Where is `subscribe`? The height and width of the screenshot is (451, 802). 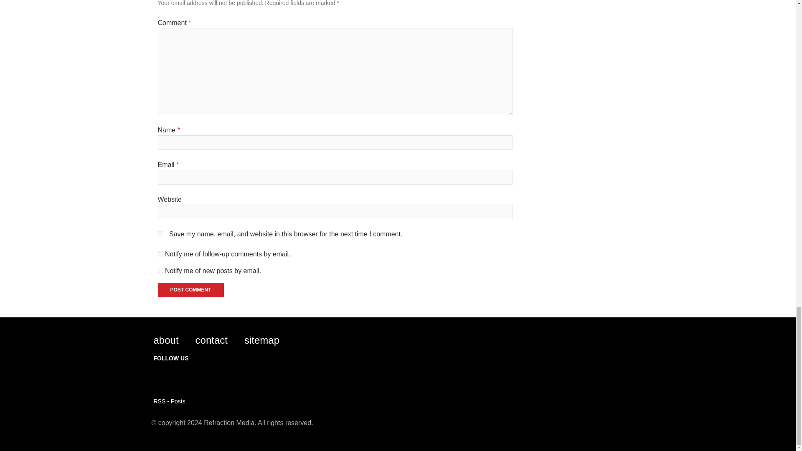 subscribe is located at coordinates (160, 253).